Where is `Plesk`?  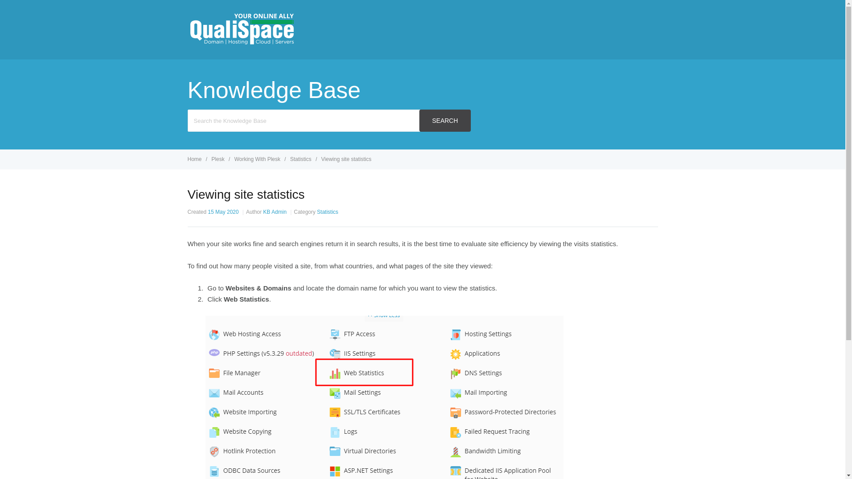
Plesk is located at coordinates (219, 159).